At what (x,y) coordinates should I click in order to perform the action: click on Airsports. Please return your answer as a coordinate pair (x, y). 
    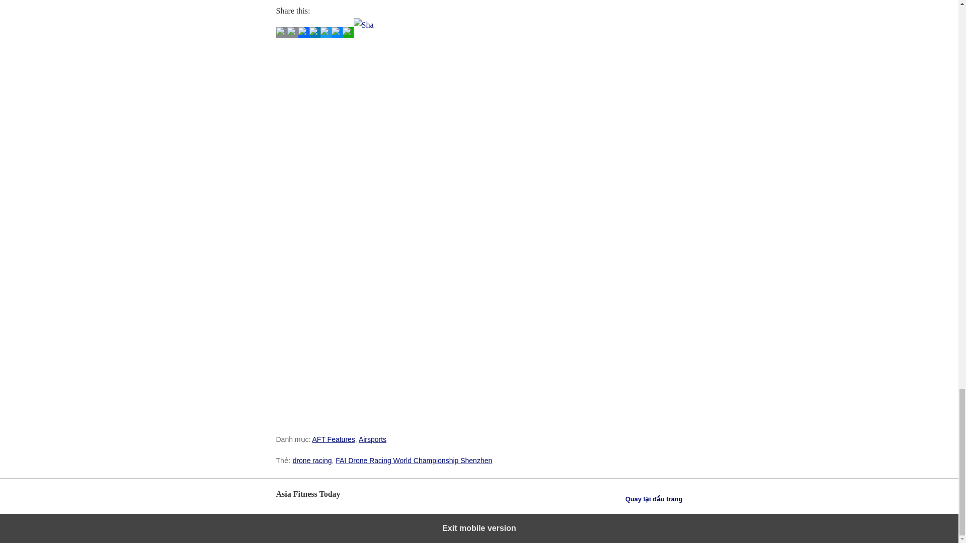
    Looking at the image, I should click on (372, 439).